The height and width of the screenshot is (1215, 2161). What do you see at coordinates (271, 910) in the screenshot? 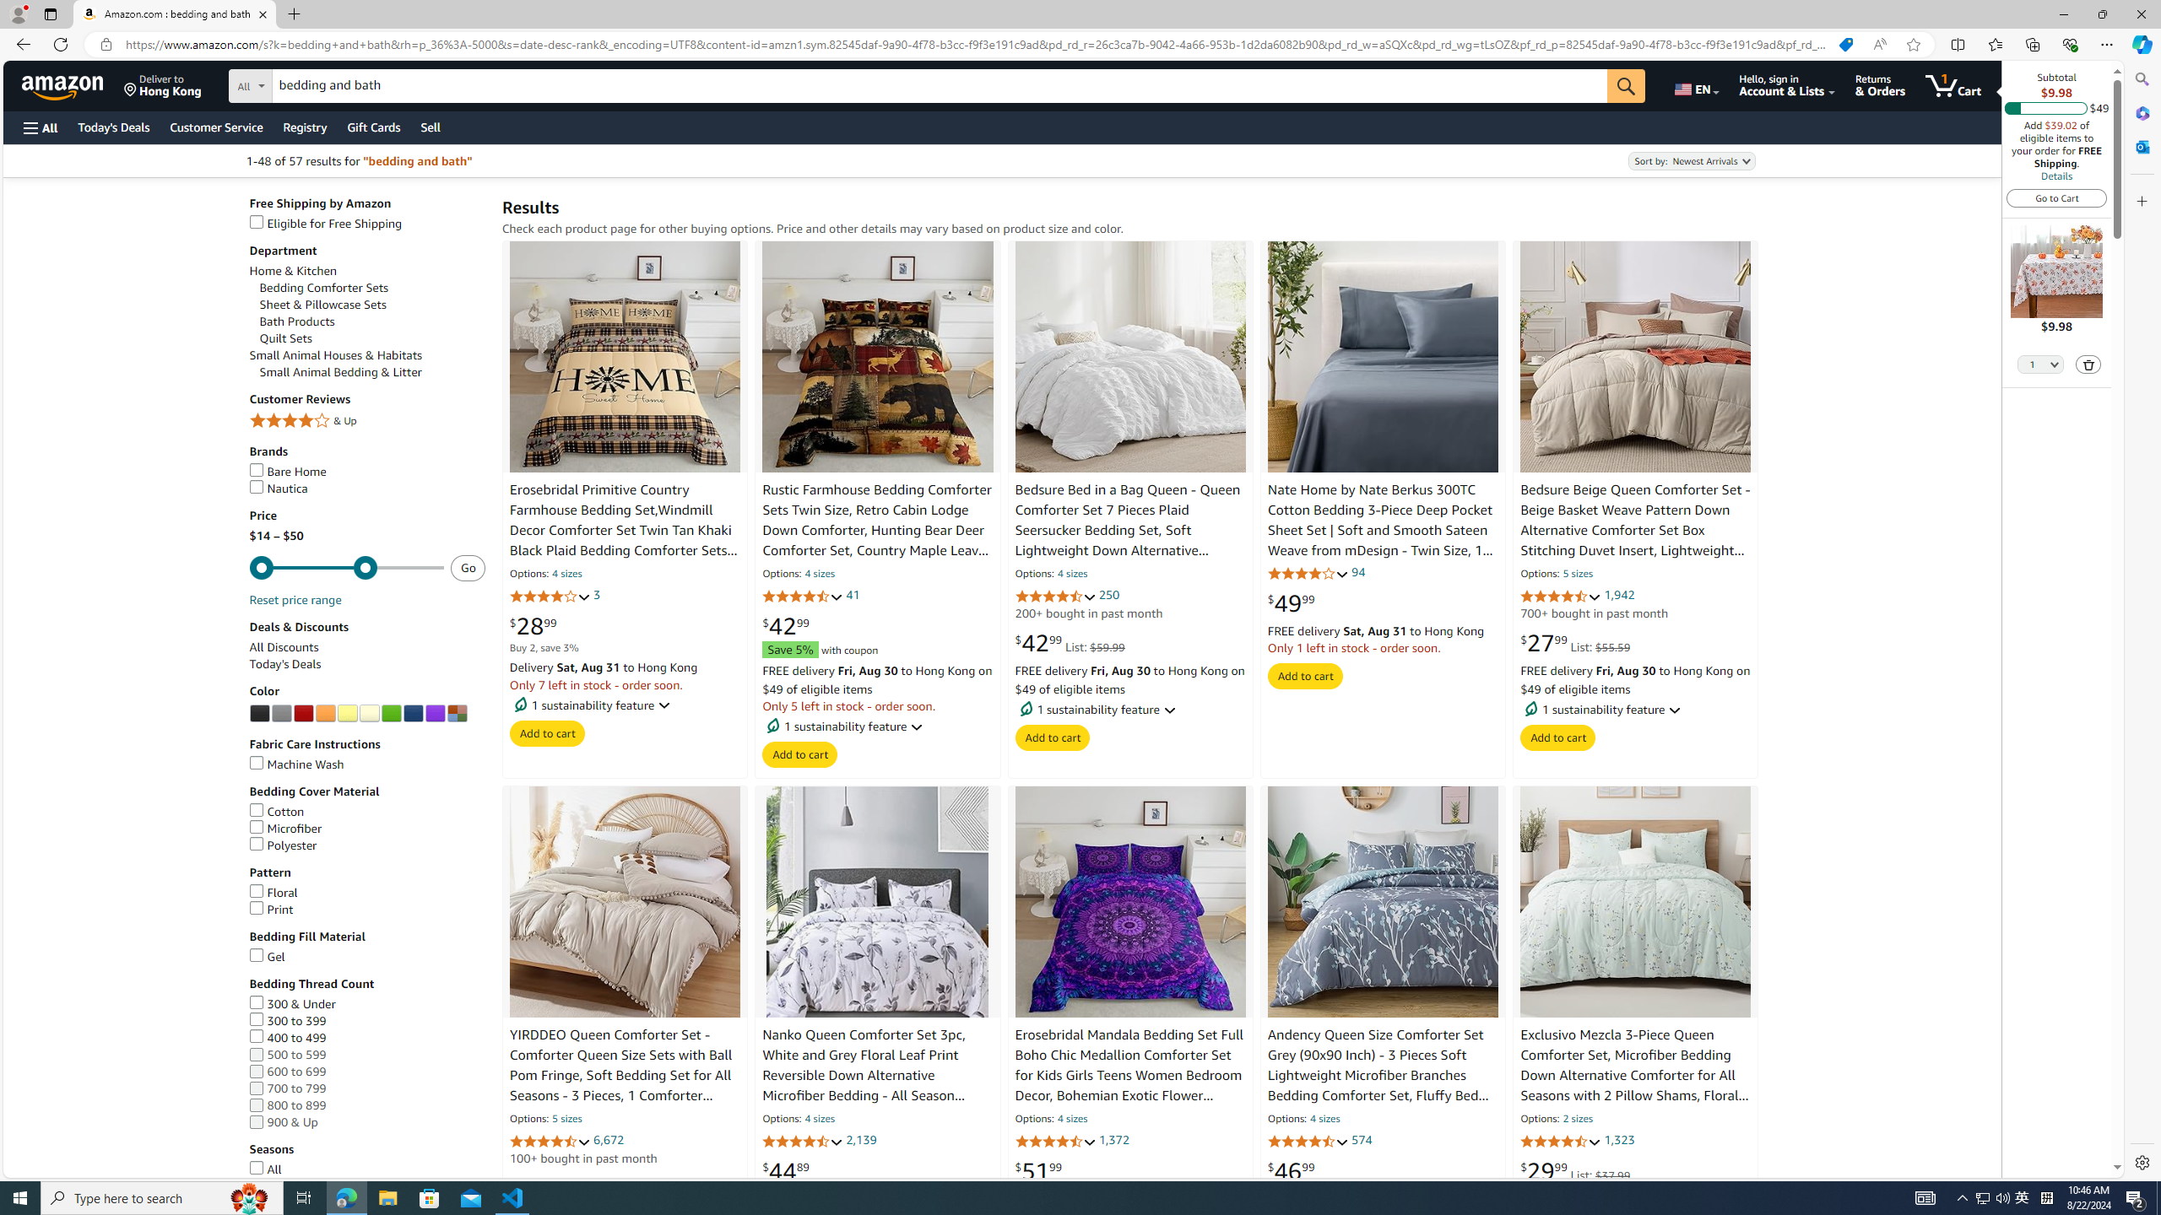
I see `Print` at bounding box center [271, 910].